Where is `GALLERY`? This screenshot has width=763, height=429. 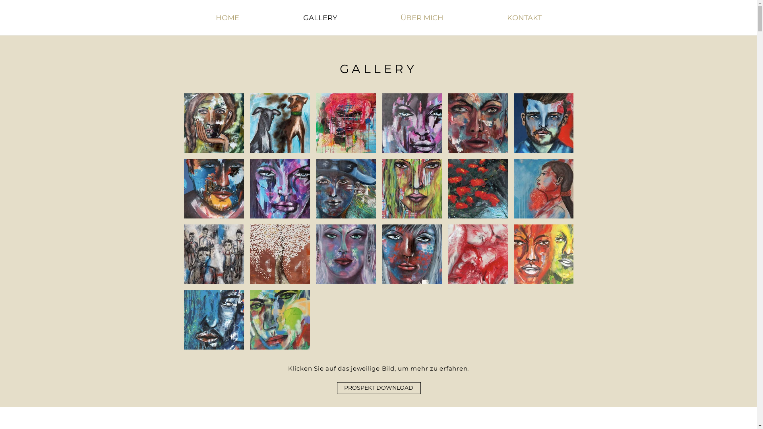
GALLERY is located at coordinates (320, 18).